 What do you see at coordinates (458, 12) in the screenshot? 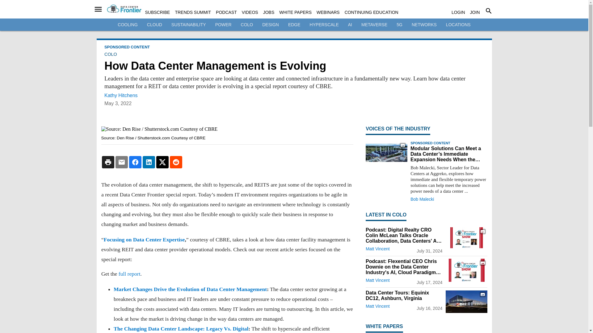
I see `LOGIN` at bounding box center [458, 12].